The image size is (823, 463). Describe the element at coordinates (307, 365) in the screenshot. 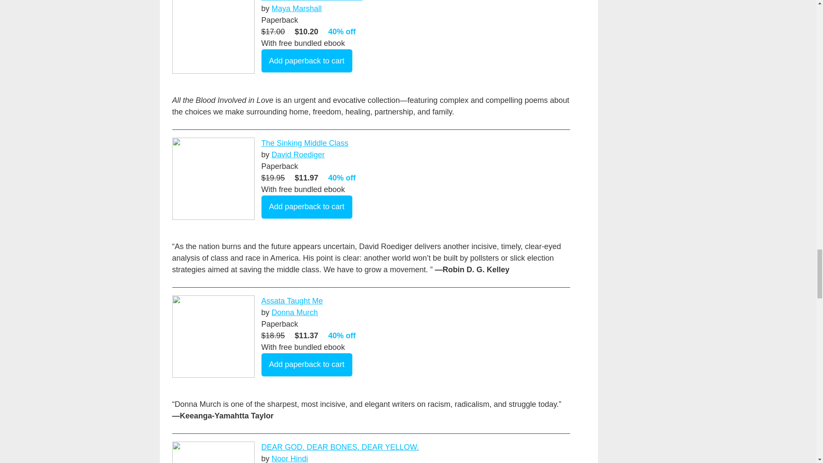

I see `Add paperback to cart` at that location.